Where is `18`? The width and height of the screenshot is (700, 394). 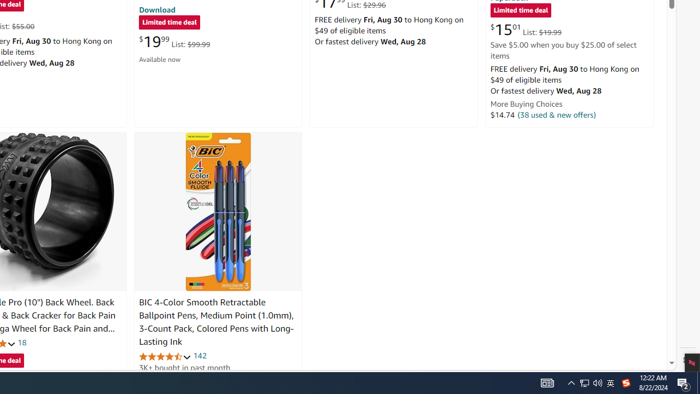 18 is located at coordinates (22, 343).